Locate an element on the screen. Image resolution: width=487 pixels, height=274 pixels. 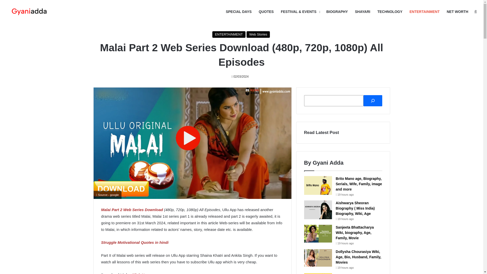
Click Now is located at coordinates (141, 273).